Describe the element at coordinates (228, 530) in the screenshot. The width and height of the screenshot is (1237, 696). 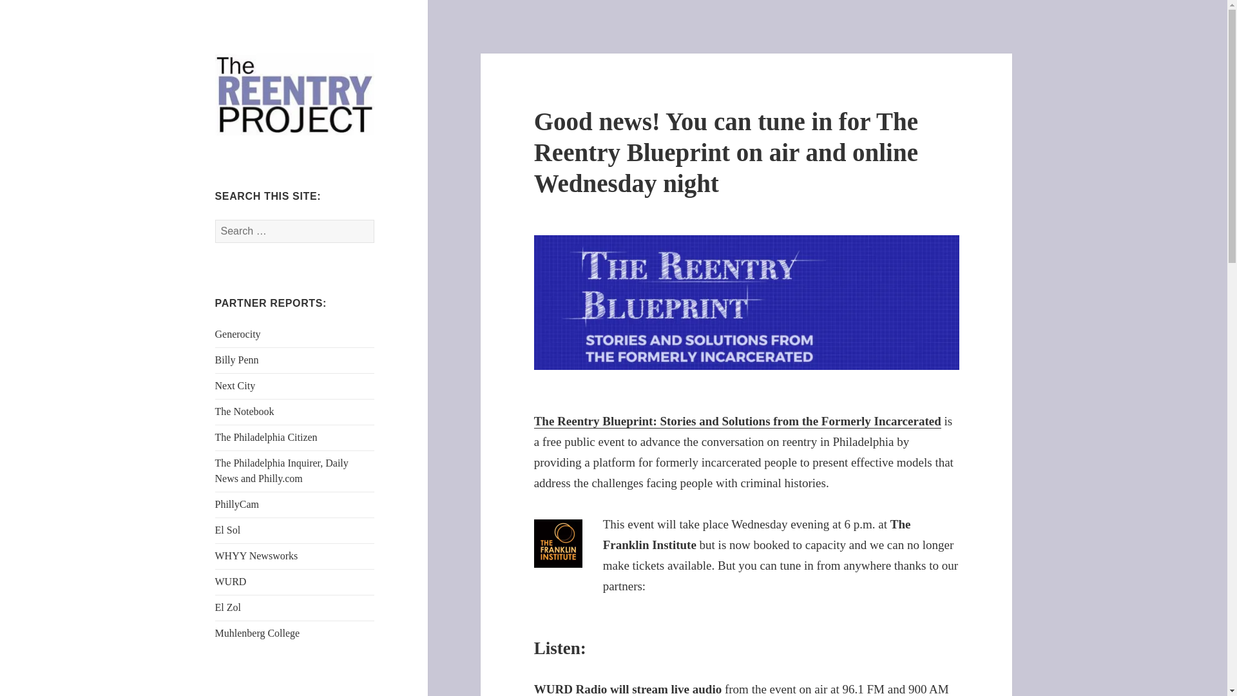
I see `El Sol` at that location.